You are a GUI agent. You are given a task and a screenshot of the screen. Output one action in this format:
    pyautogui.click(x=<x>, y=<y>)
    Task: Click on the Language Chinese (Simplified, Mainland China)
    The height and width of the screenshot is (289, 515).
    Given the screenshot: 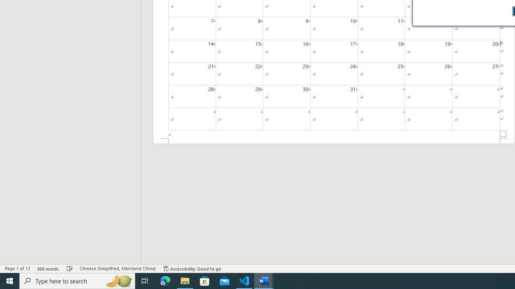 What is the action you would take?
    pyautogui.click(x=117, y=268)
    